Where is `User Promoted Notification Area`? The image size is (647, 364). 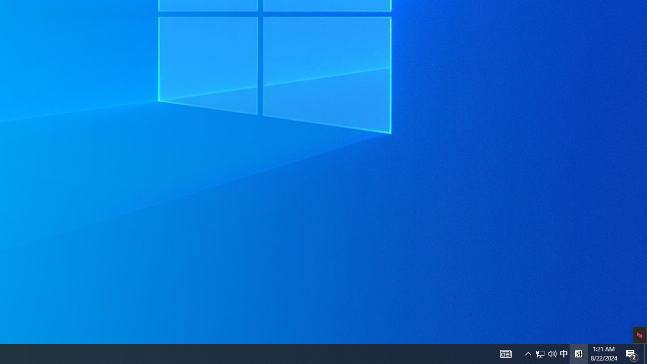
User Promoted Notification Area is located at coordinates (528, 354).